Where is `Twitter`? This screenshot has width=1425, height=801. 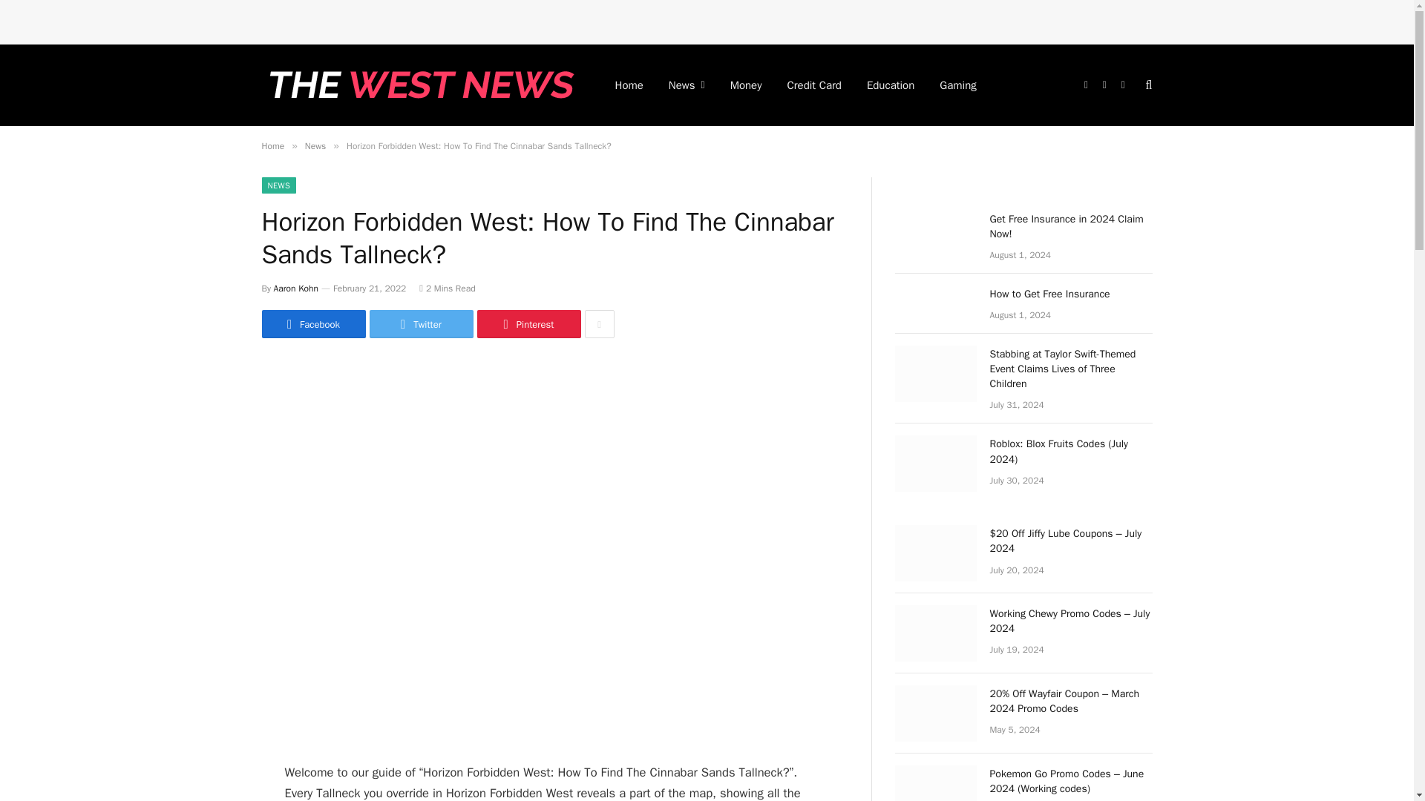
Twitter is located at coordinates (421, 323).